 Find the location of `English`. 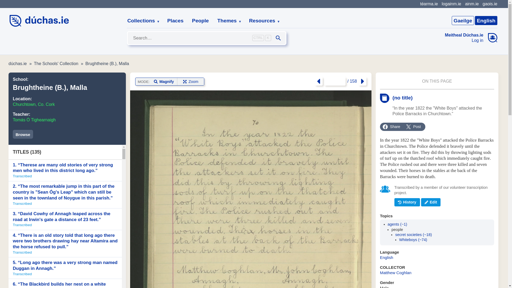

English is located at coordinates (486, 20).